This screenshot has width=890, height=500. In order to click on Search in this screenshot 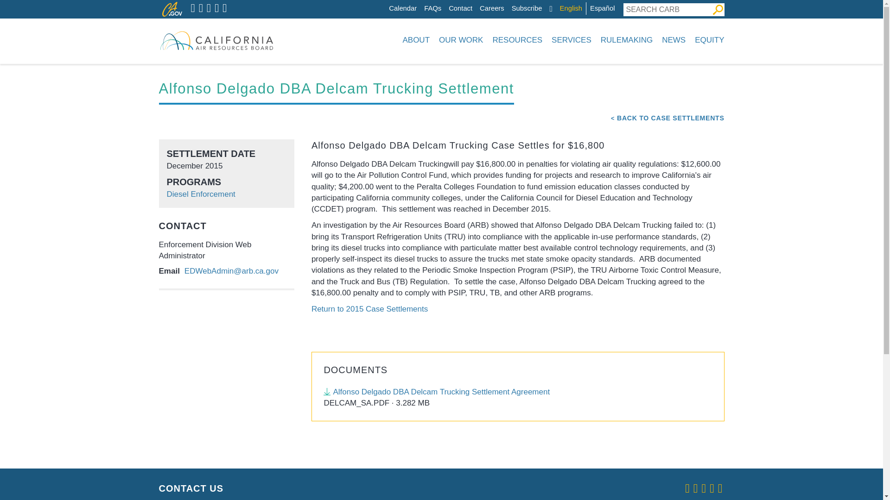, I will do `click(718, 9)`.